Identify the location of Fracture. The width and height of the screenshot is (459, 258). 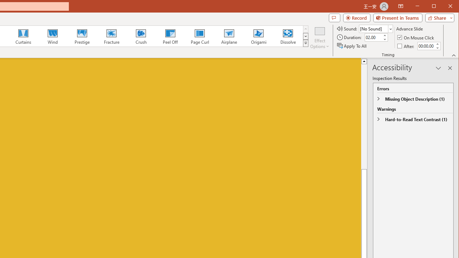
(112, 36).